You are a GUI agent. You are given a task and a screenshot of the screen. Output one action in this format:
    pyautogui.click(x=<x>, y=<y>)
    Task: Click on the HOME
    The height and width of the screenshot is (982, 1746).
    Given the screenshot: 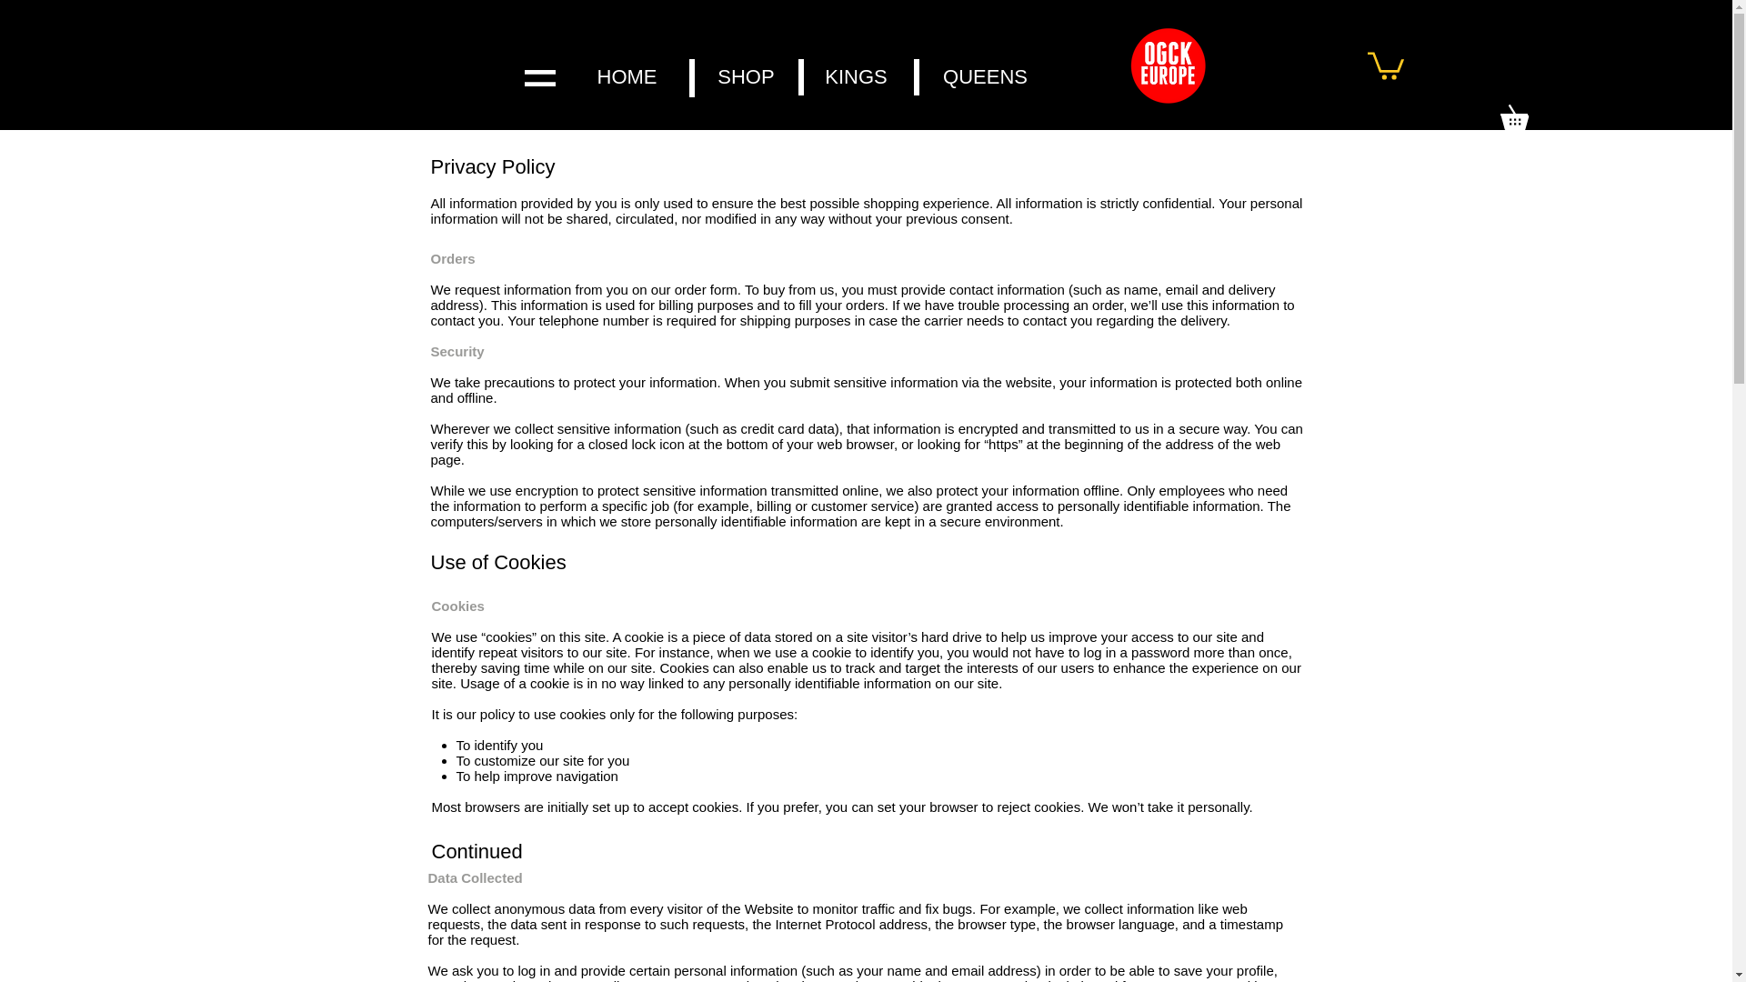 What is the action you would take?
    pyautogui.click(x=626, y=76)
    